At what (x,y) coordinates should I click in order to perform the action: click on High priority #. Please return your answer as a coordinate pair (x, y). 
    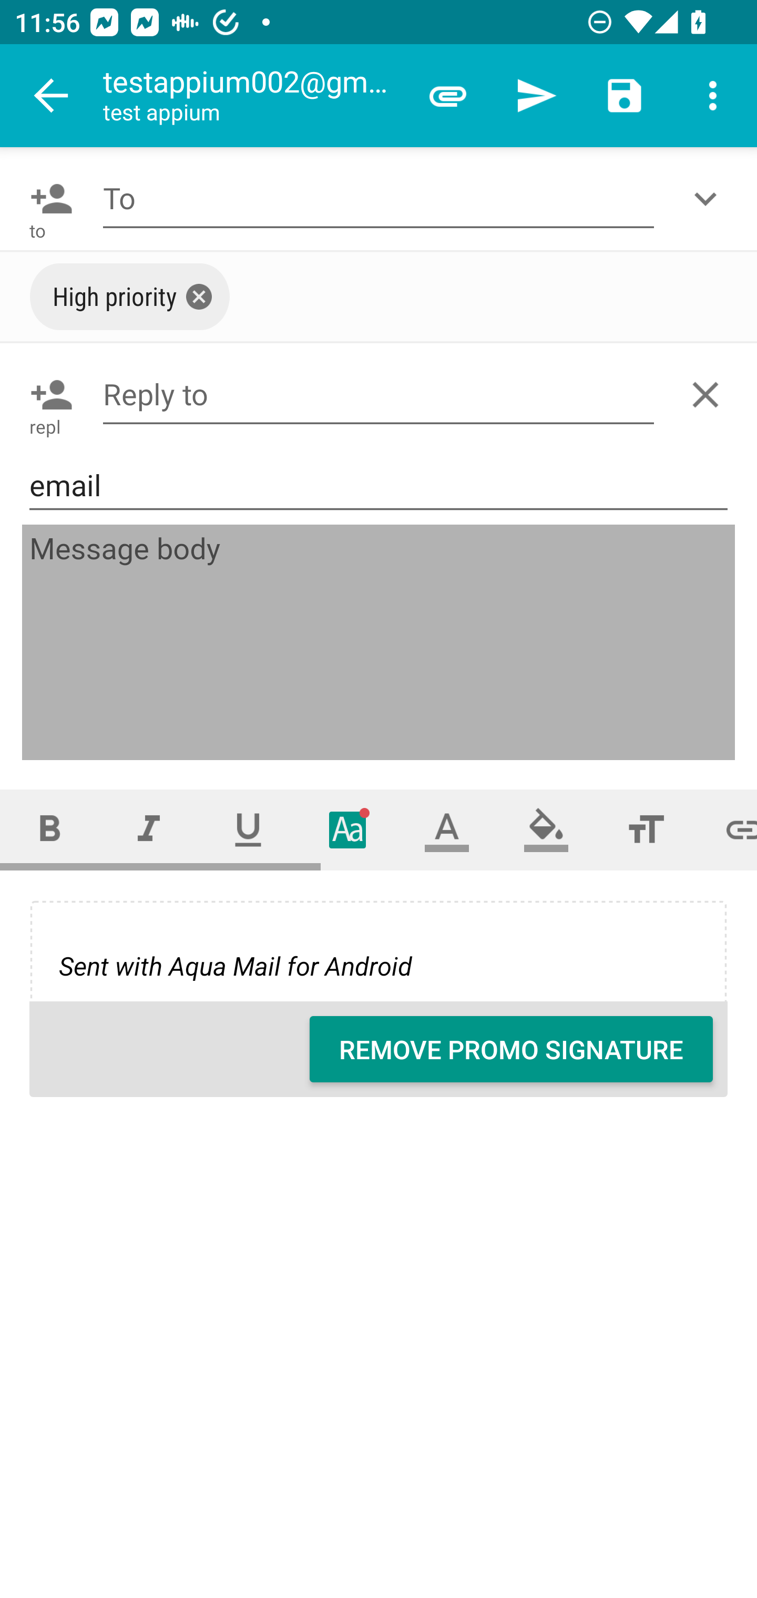
    Looking at the image, I should click on (129, 297).